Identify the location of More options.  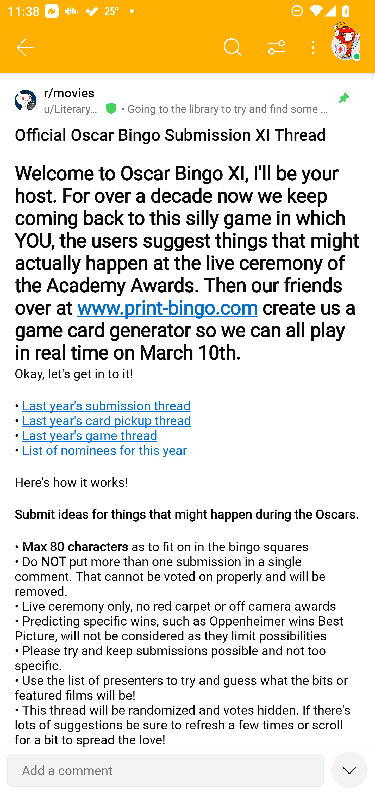
(315, 47).